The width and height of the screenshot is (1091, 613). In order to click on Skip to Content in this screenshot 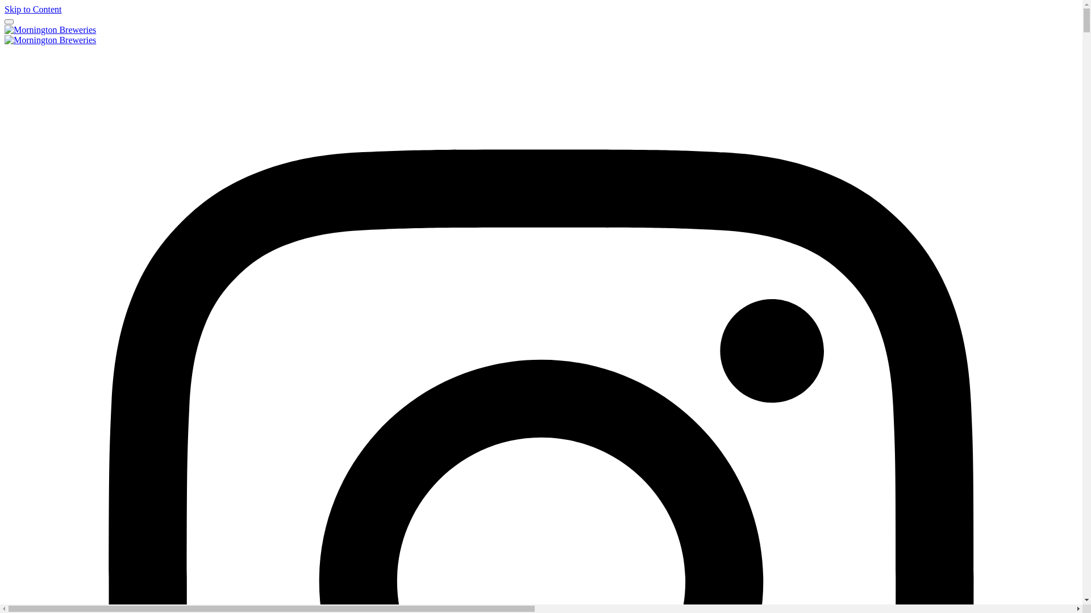, I will do `click(33, 9)`.